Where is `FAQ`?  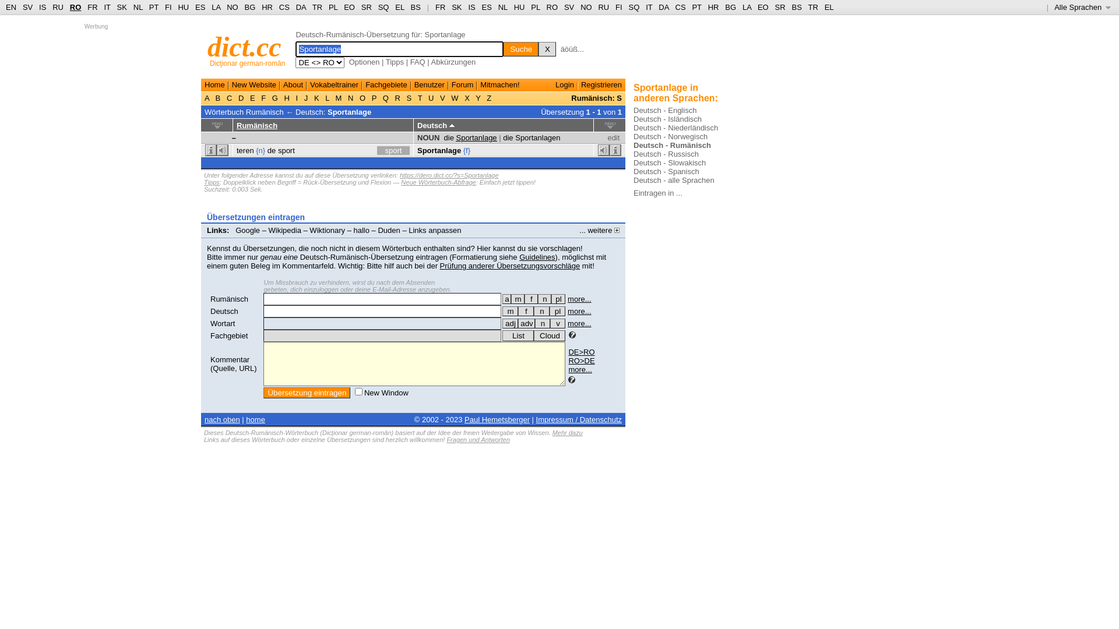 FAQ is located at coordinates (418, 62).